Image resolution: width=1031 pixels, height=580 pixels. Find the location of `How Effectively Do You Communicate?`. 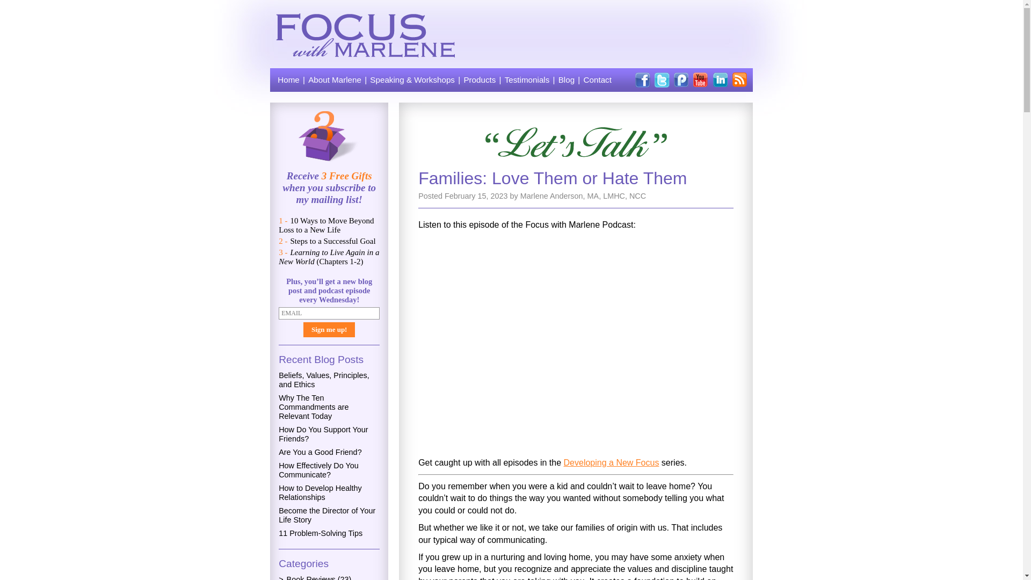

How Effectively Do You Communicate? is located at coordinates (318, 470).